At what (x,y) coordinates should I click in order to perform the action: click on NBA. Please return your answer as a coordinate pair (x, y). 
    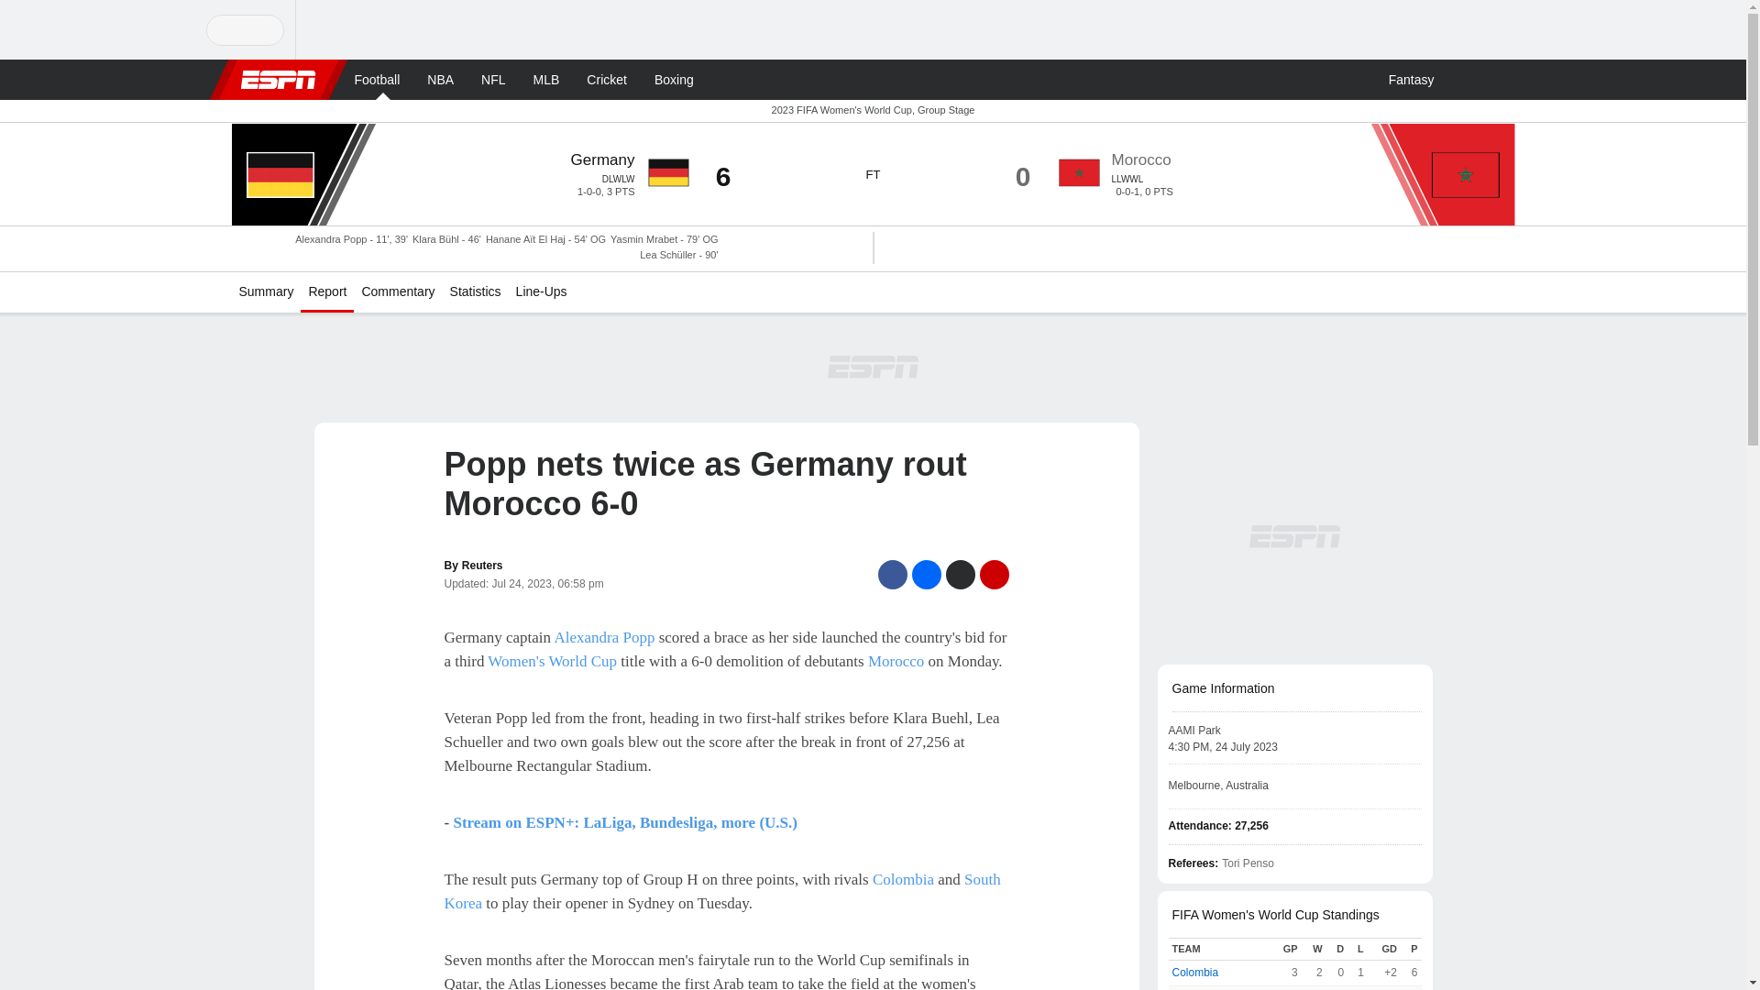
    Looking at the image, I should click on (440, 79).